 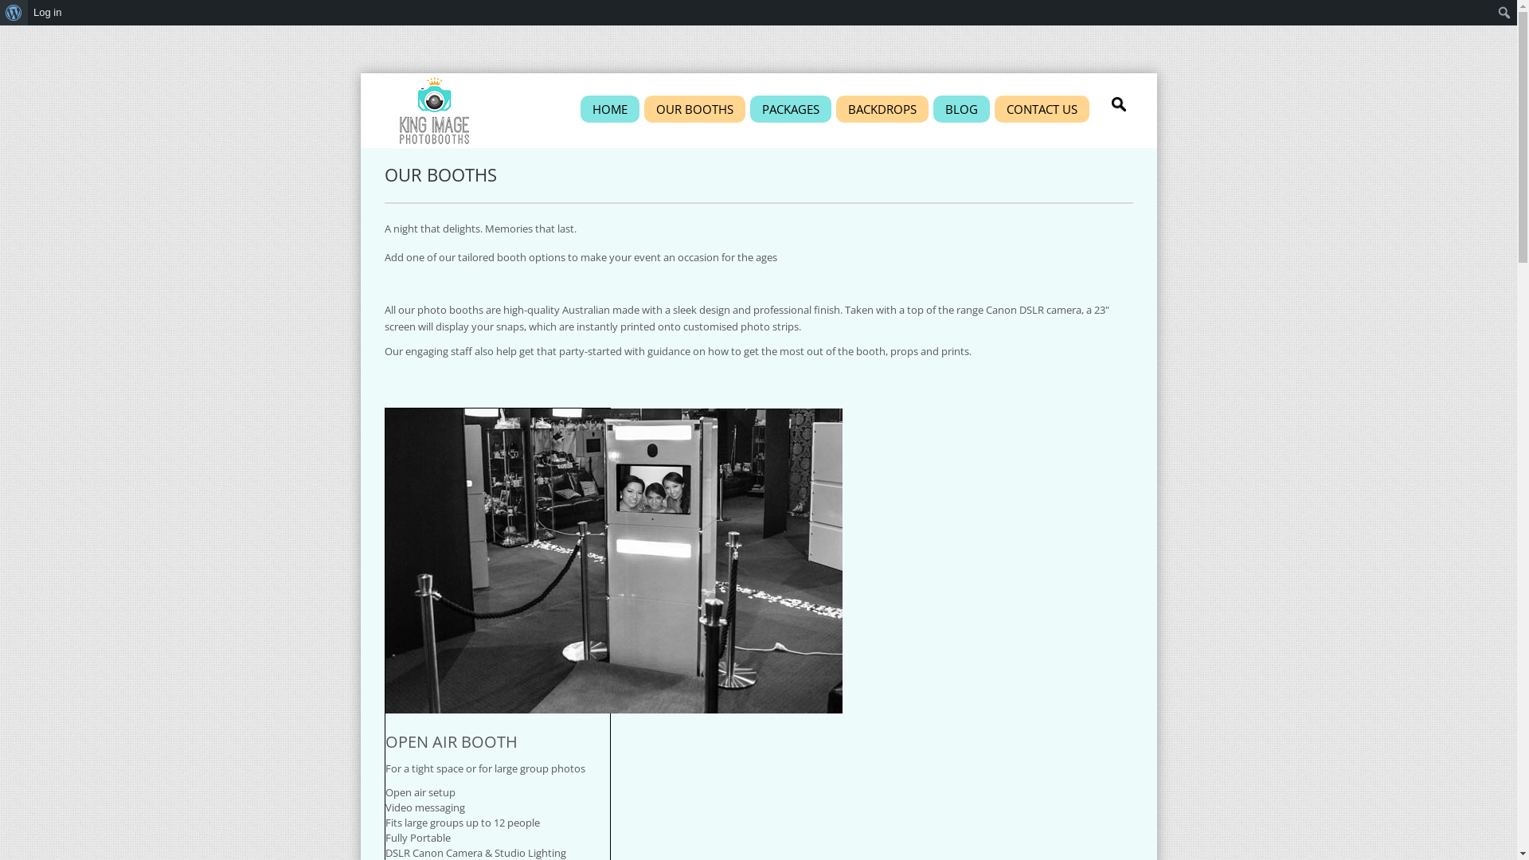 What do you see at coordinates (18, 14) in the screenshot?
I see `Search` at bounding box center [18, 14].